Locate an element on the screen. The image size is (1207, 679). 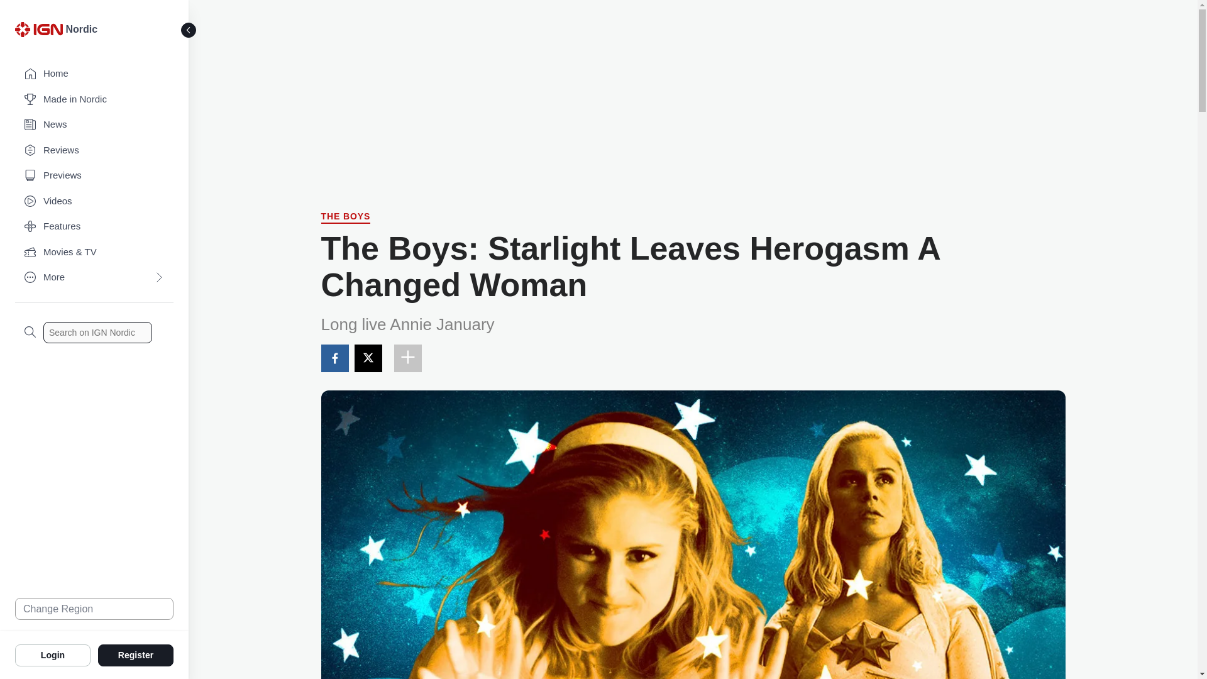
Login is located at coordinates (53, 654).